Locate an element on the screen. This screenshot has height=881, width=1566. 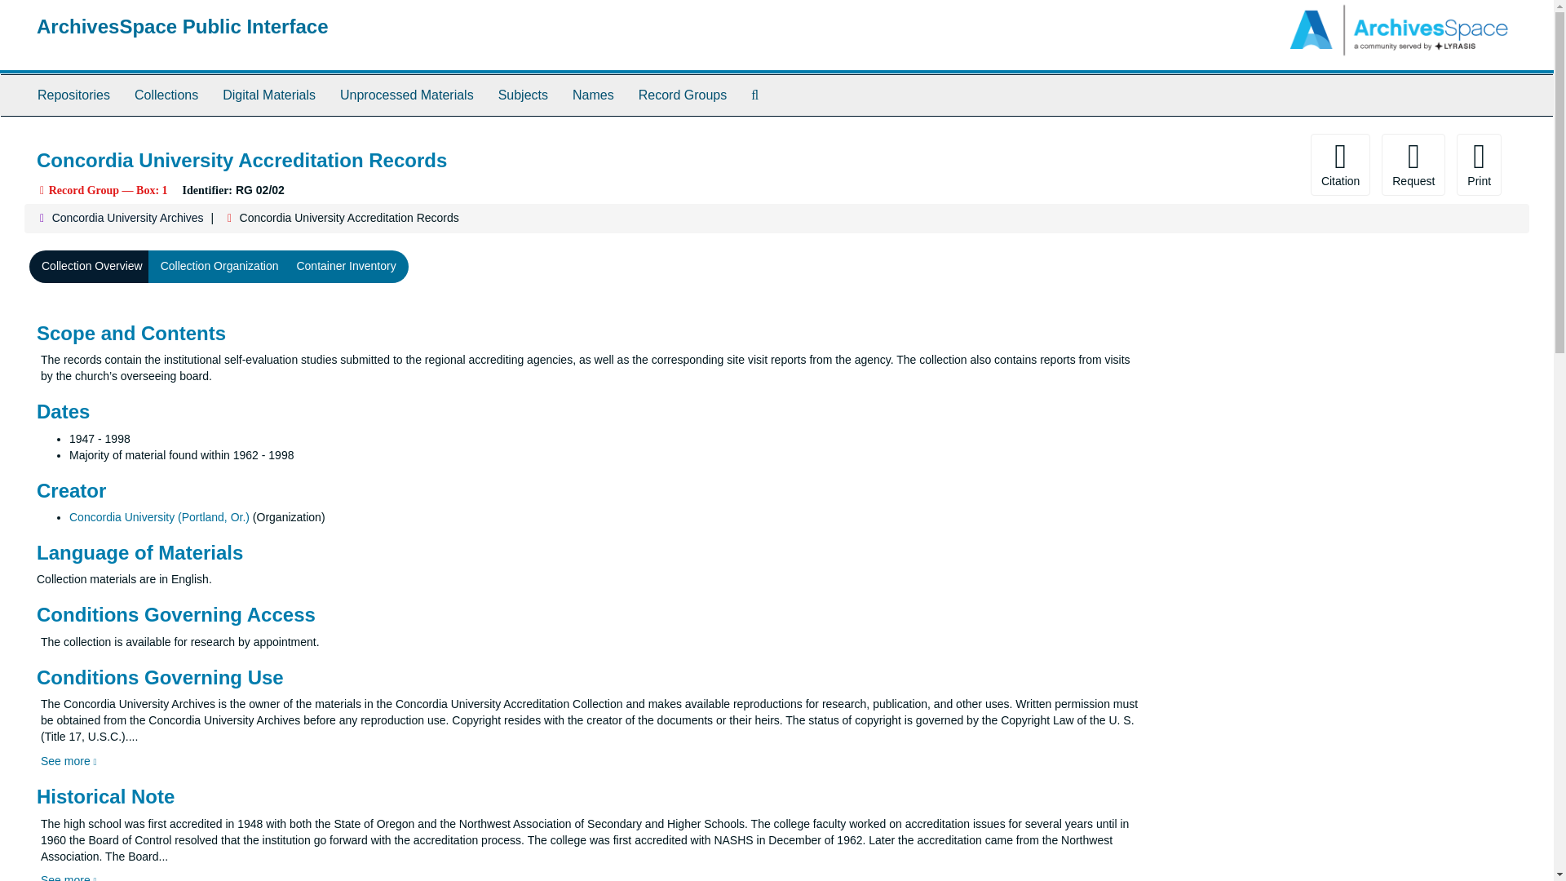
ArchivesSpace Public Interface is located at coordinates (183, 26).